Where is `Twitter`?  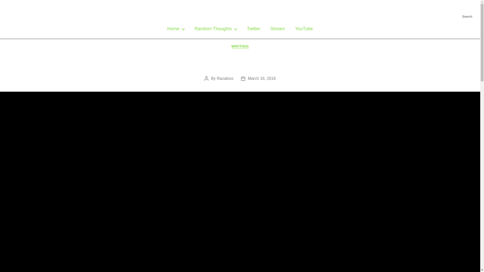
Twitter is located at coordinates (254, 29).